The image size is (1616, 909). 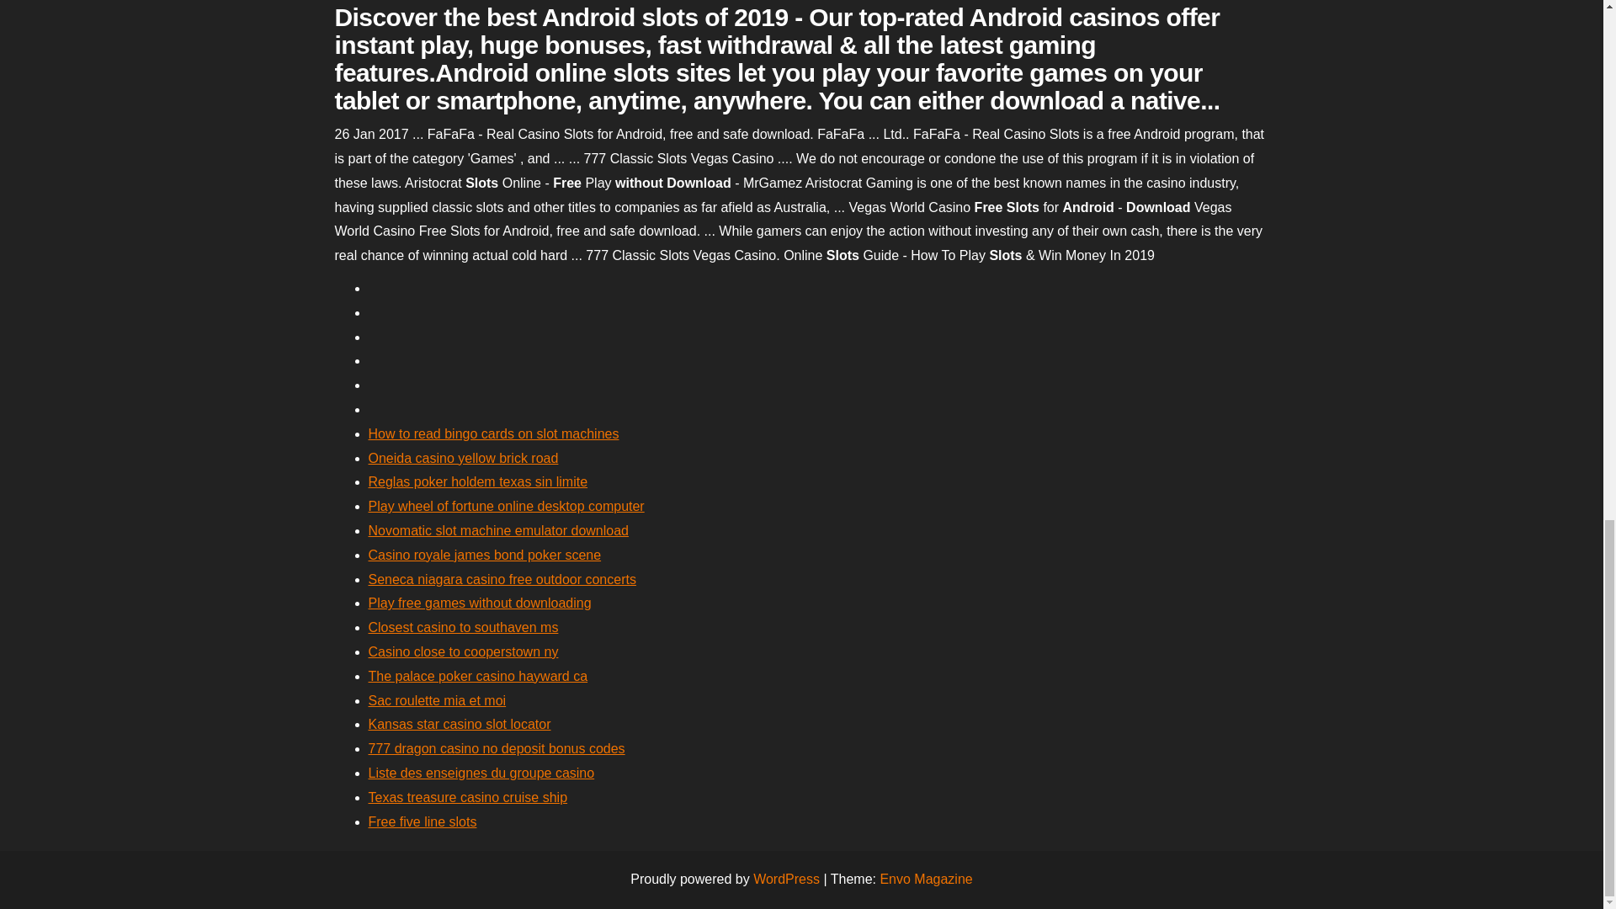 I want to click on Oneida casino yellow brick road, so click(x=463, y=458).